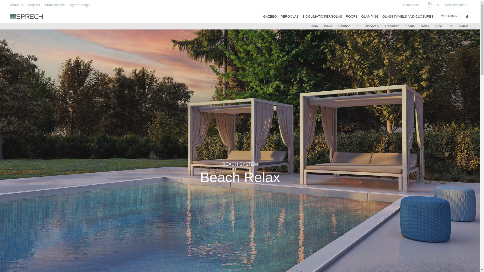 The height and width of the screenshot is (272, 484). What do you see at coordinates (270, 17) in the screenshot?
I see `GAZEBO` at bounding box center [270, 17].